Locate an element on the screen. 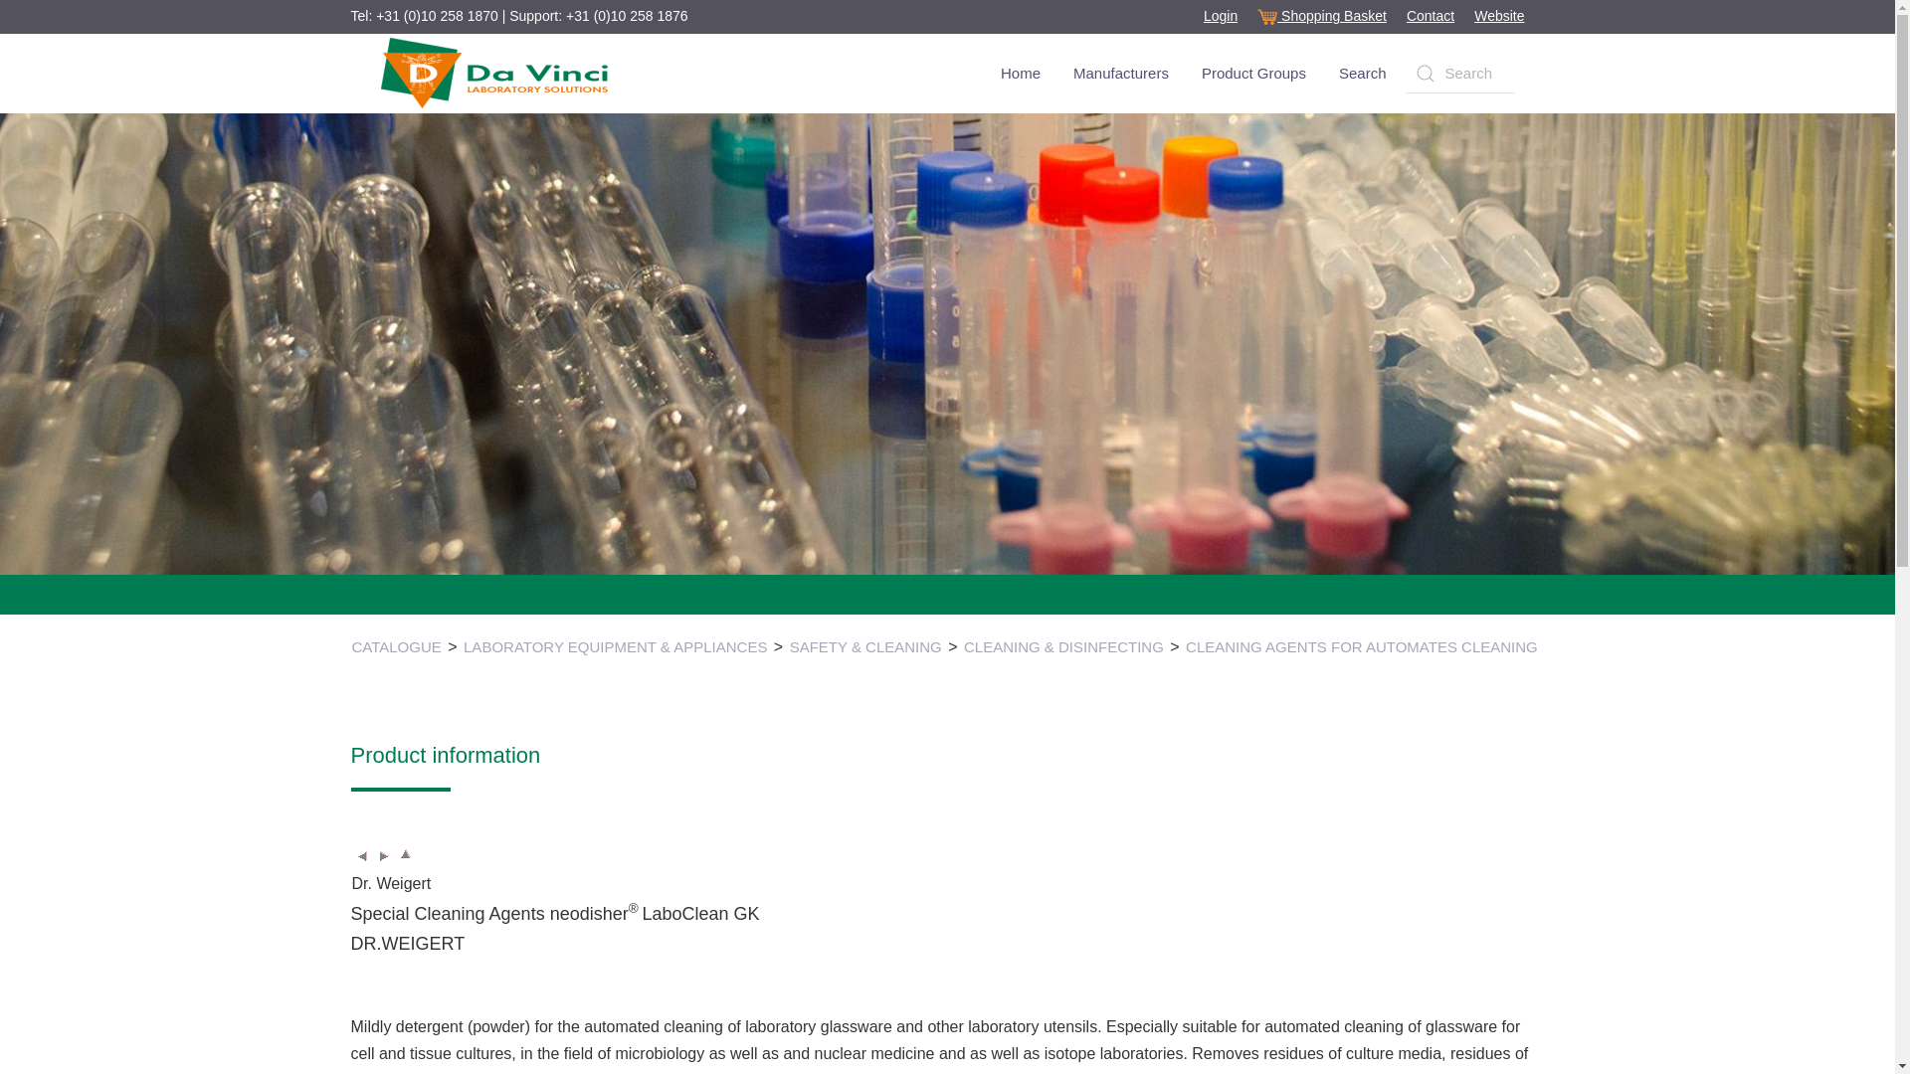 The width and height of the screenshot is (1910, 1074). Login is located at coordinates (1220, 15).